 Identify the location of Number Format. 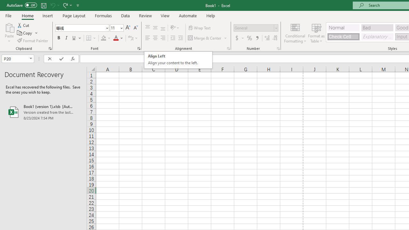
(173, 38).